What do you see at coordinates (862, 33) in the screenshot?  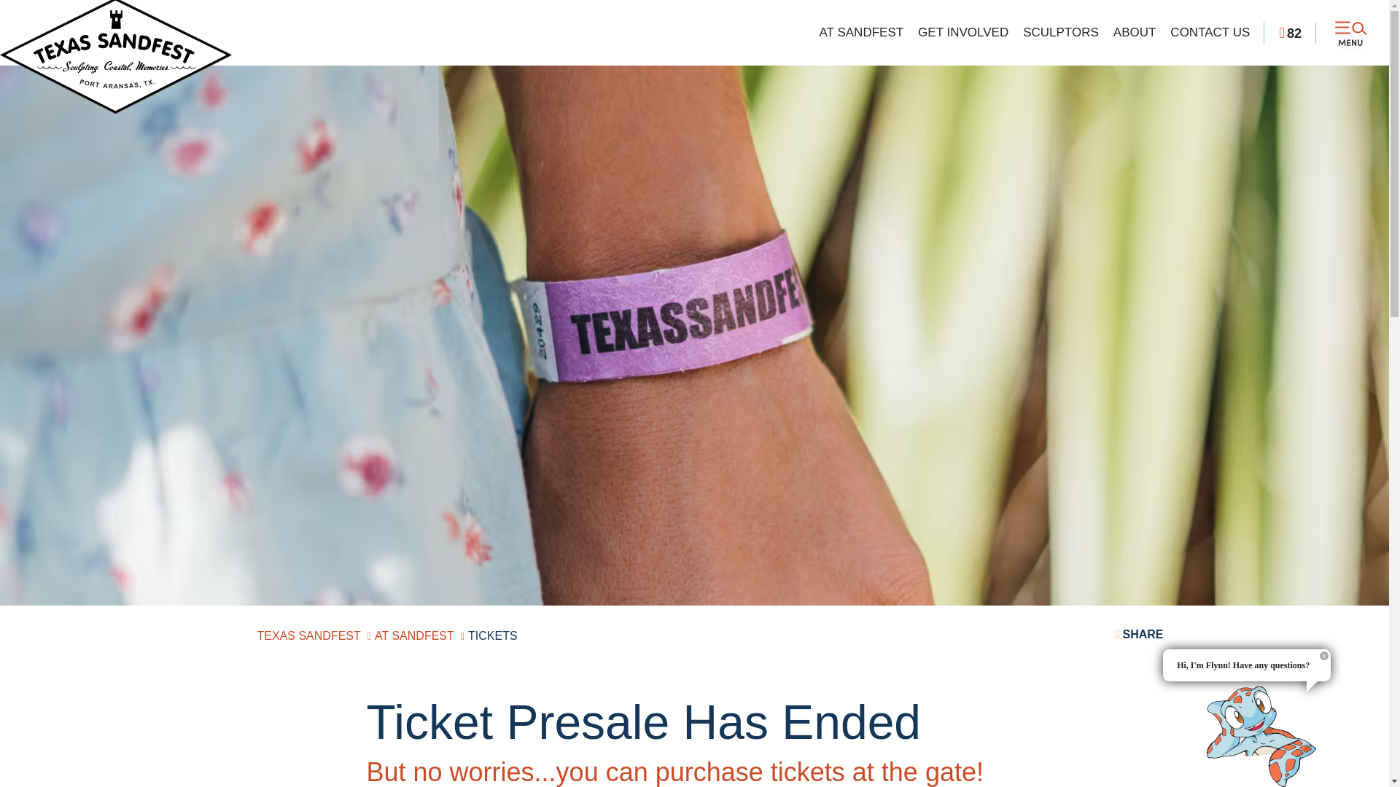 I see `AT SANDFEST` at bounding box center [862, 33].